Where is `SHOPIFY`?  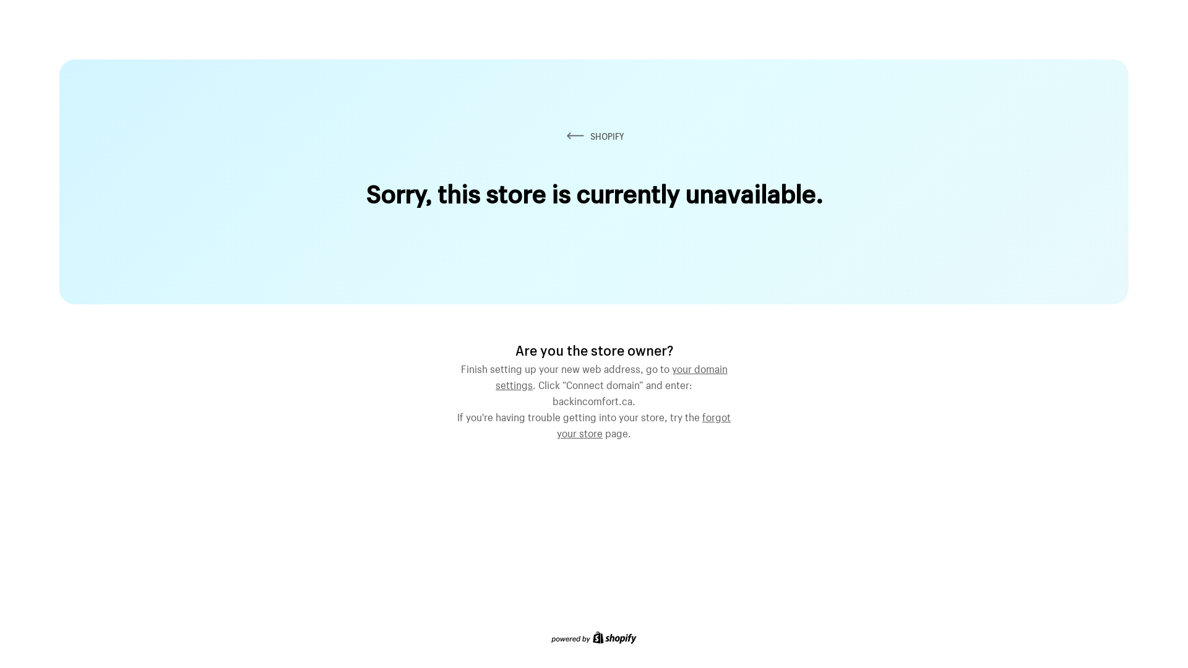 SHOPIFY is located at coordinates (594, 136).